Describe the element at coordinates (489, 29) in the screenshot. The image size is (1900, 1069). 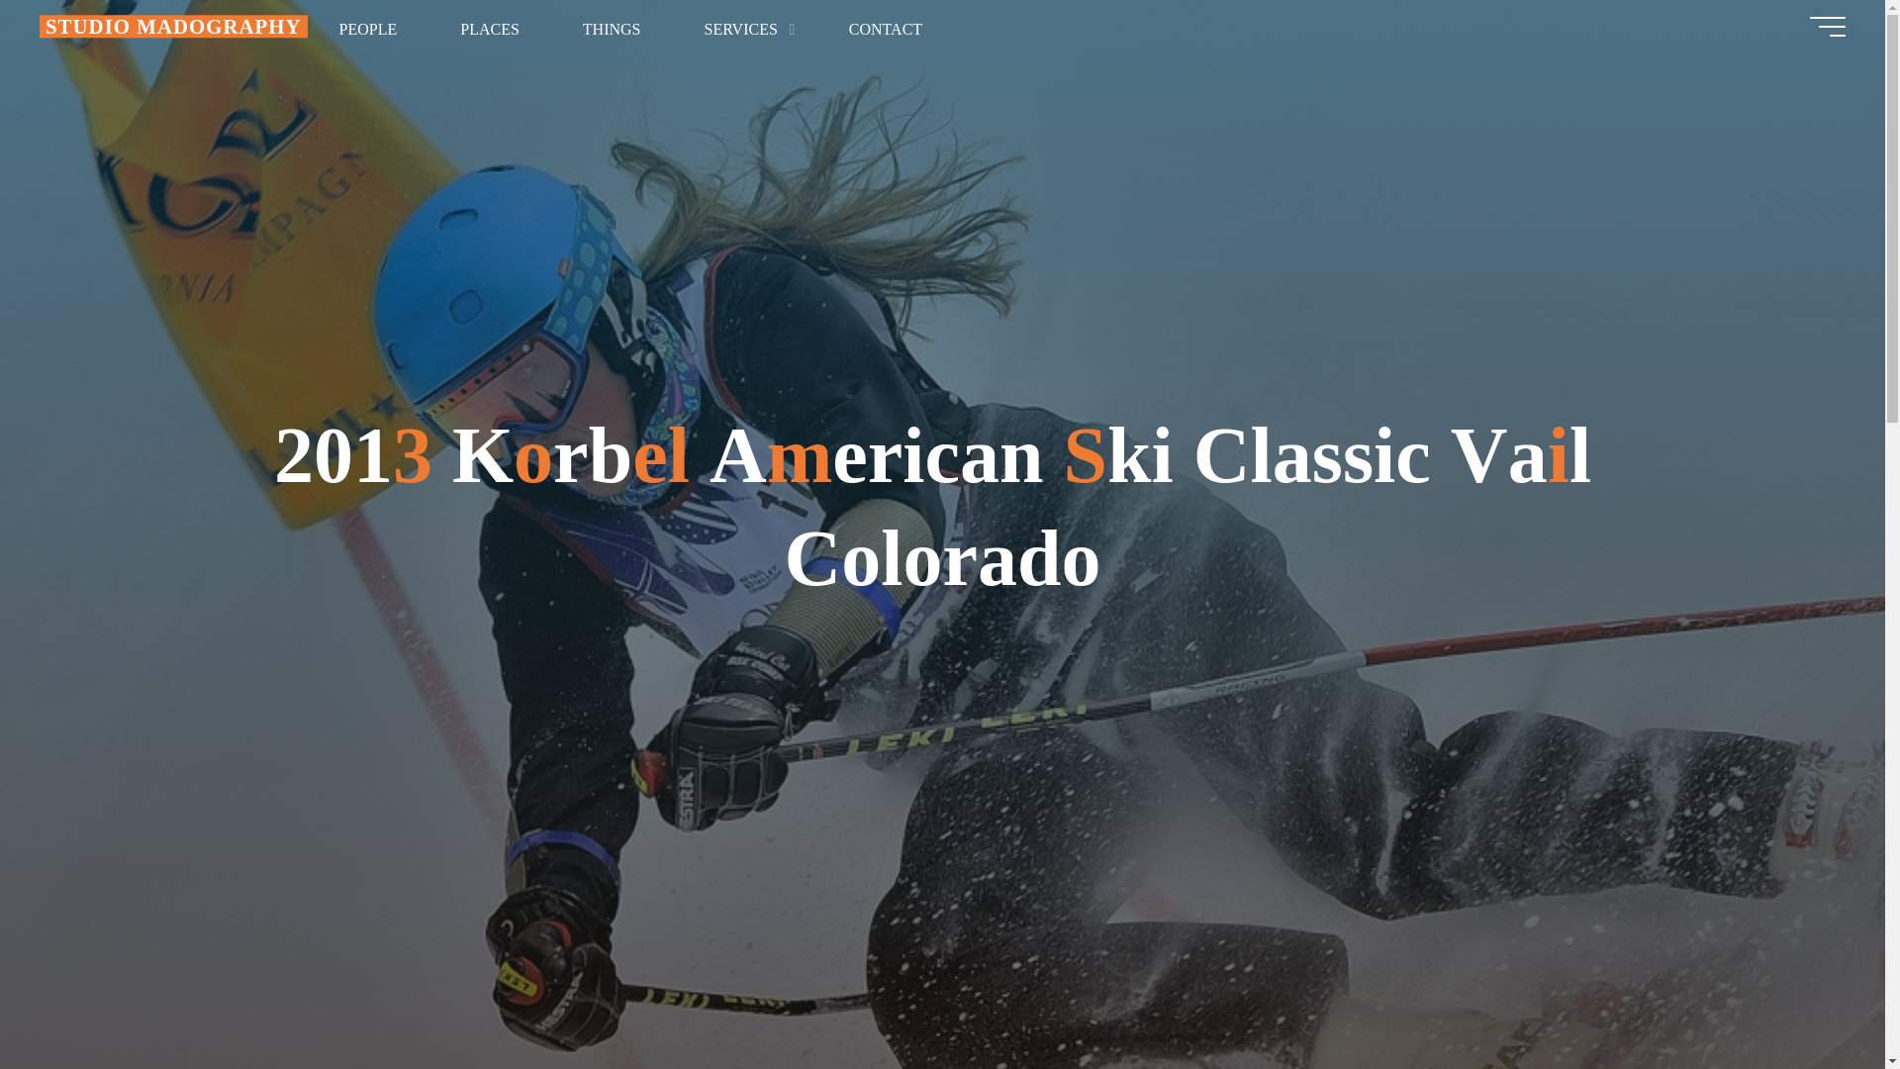
I see `PLACES` at that location.